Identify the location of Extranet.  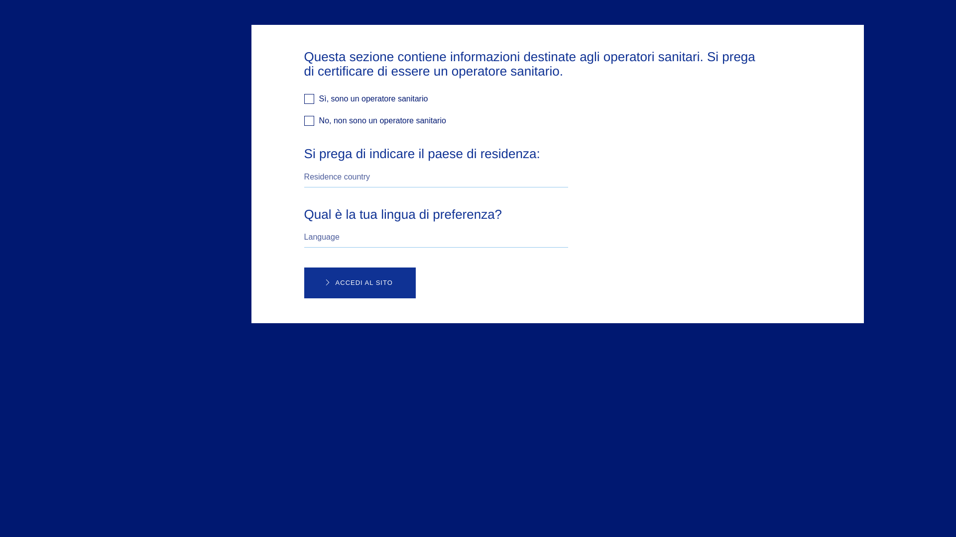
(740, 45).